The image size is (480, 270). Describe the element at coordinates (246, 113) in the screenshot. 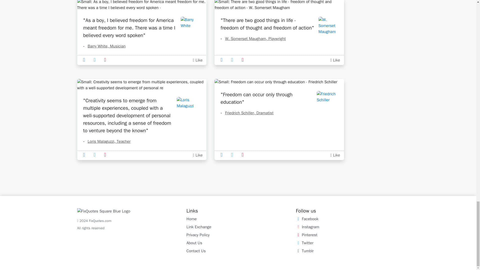

I see `Friedrich Schiller, Dramatist` at that location.